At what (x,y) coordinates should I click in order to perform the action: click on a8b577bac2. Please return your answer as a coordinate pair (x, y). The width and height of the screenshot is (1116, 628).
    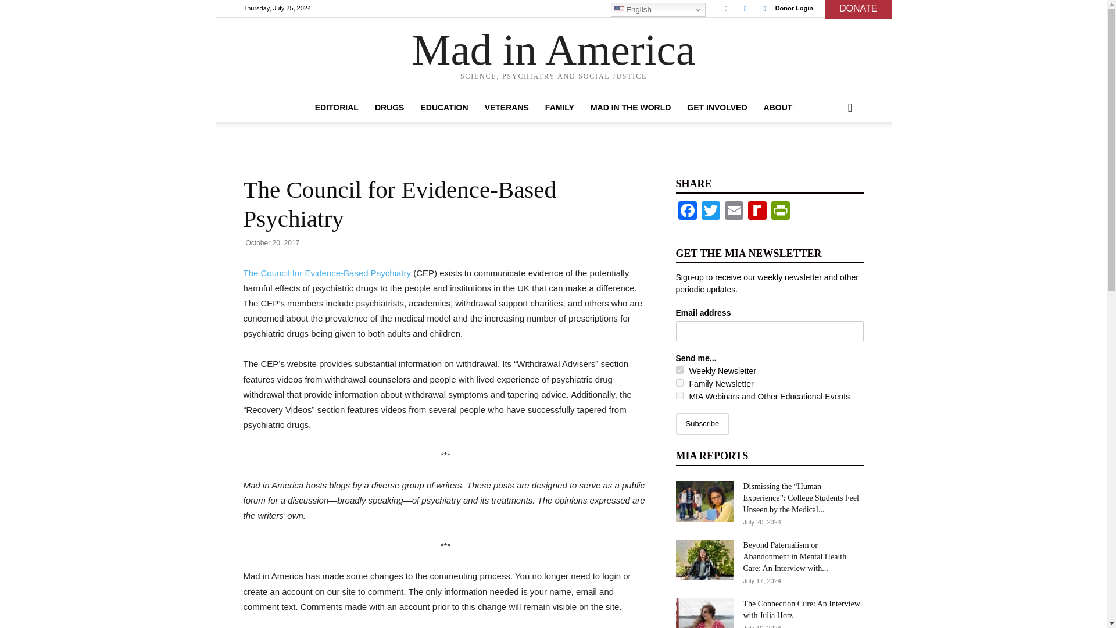
    Looking at the image, I should click on (679, 370).